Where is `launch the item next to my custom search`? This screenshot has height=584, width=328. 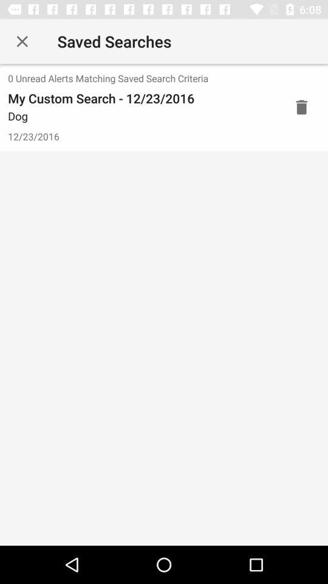
launch the item next to my custom search is located at coordinates (301, 107).